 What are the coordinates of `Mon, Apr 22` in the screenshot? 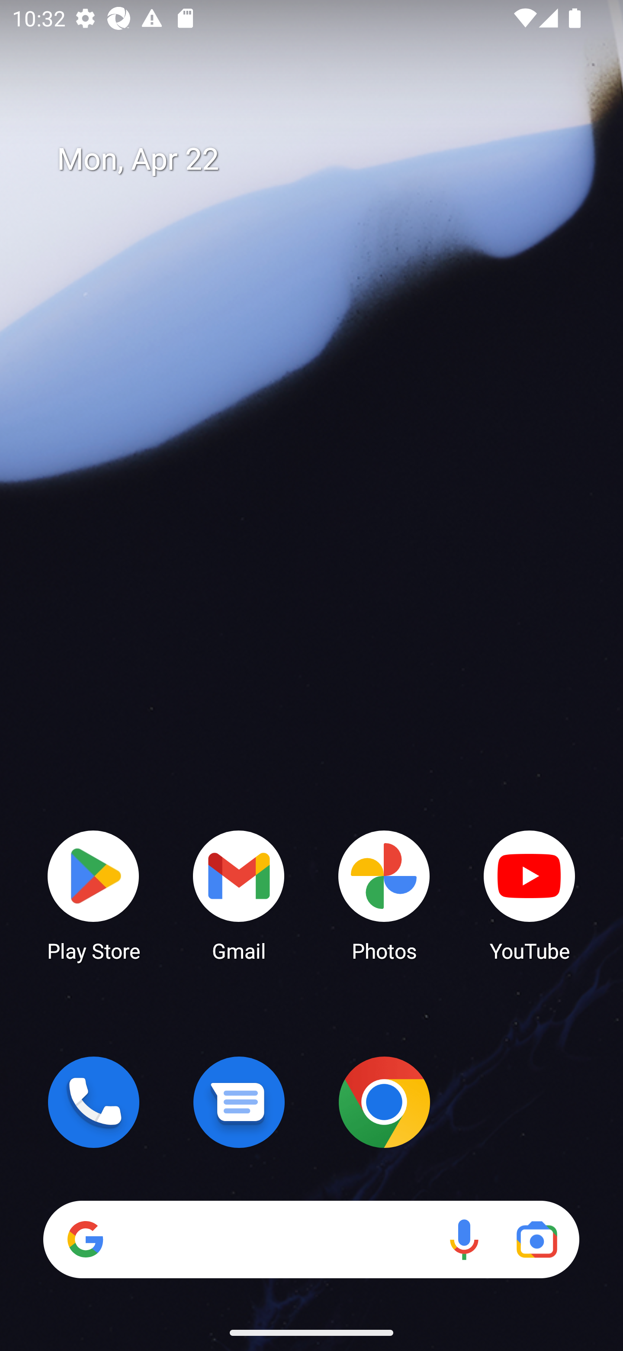 It's located at (324, 159).